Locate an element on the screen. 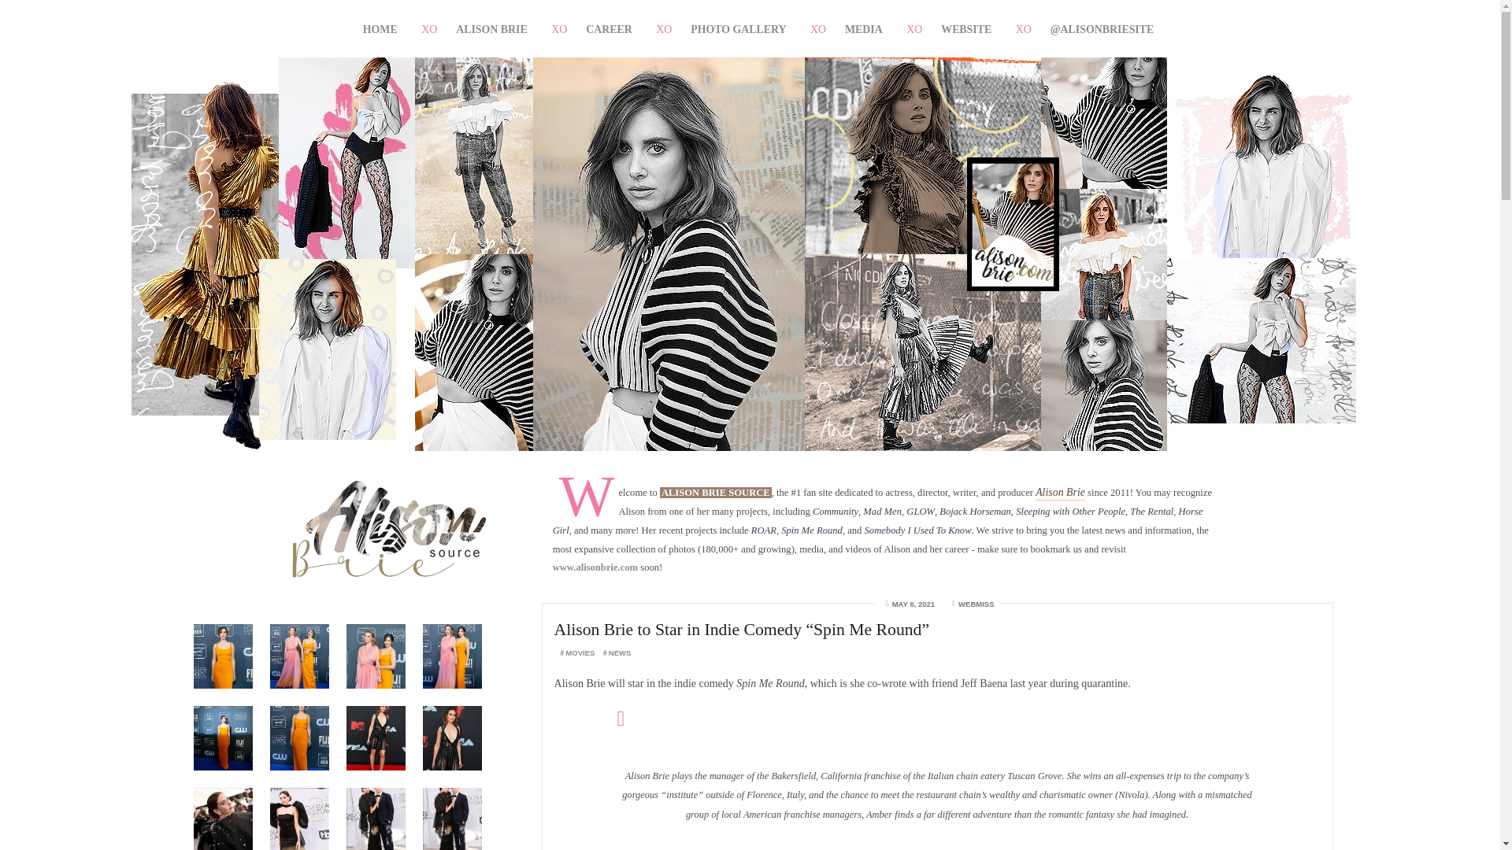  0011.jpg is located at coordinates (452, 816).